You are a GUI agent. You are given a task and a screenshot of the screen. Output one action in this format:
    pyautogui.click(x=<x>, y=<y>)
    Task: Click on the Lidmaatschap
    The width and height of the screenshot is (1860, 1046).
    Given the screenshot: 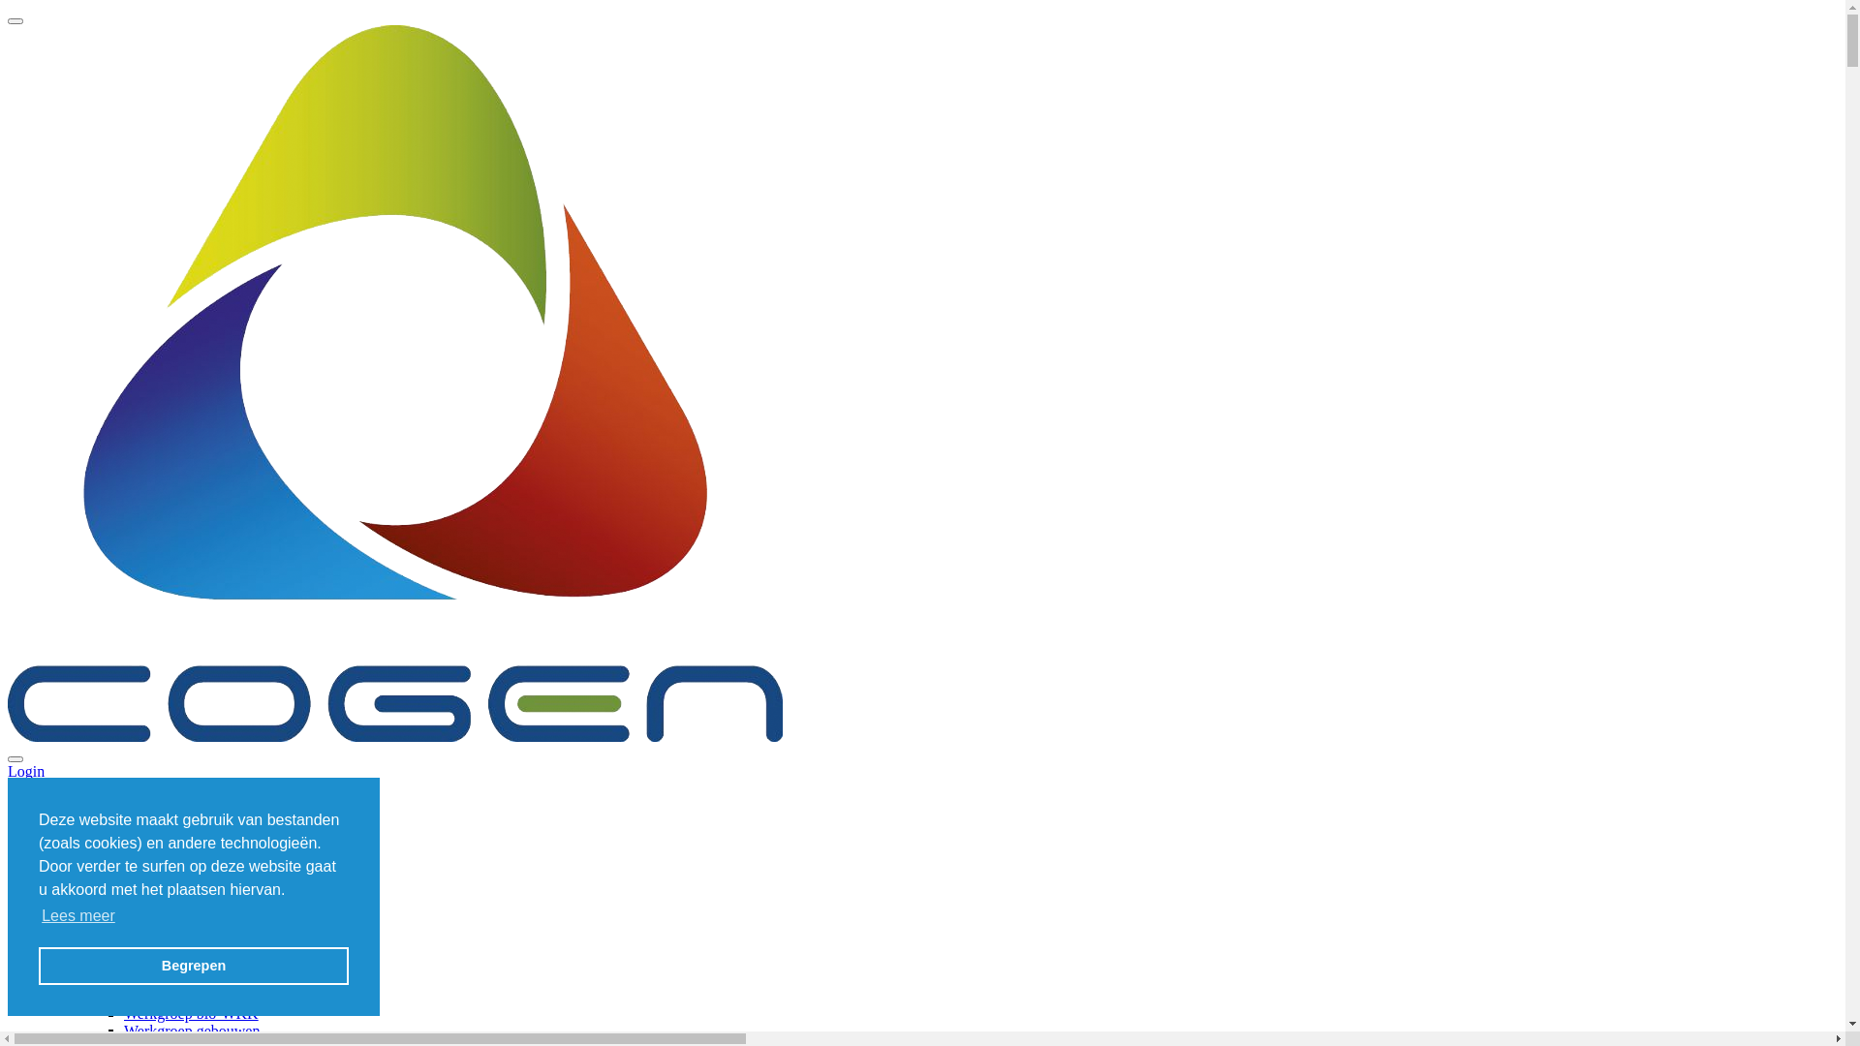 What is the action you would take?
    pyautogui.click(x=168, y=908)
    